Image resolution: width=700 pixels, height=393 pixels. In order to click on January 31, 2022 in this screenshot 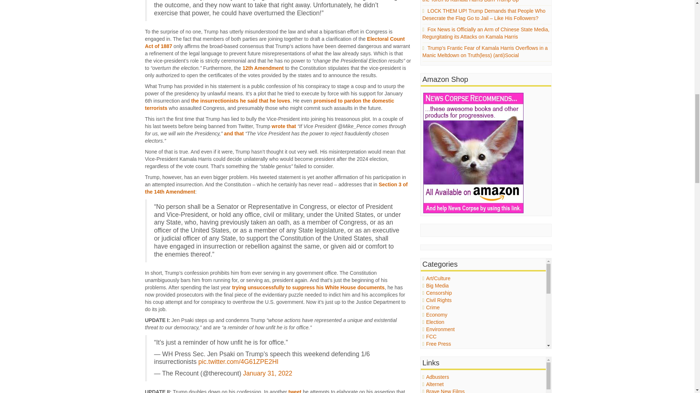, I will do `click(268, 373)`.